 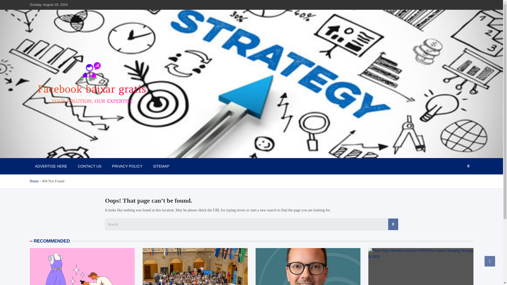 I want to click on Go to Top, so click(x=490, y=261).